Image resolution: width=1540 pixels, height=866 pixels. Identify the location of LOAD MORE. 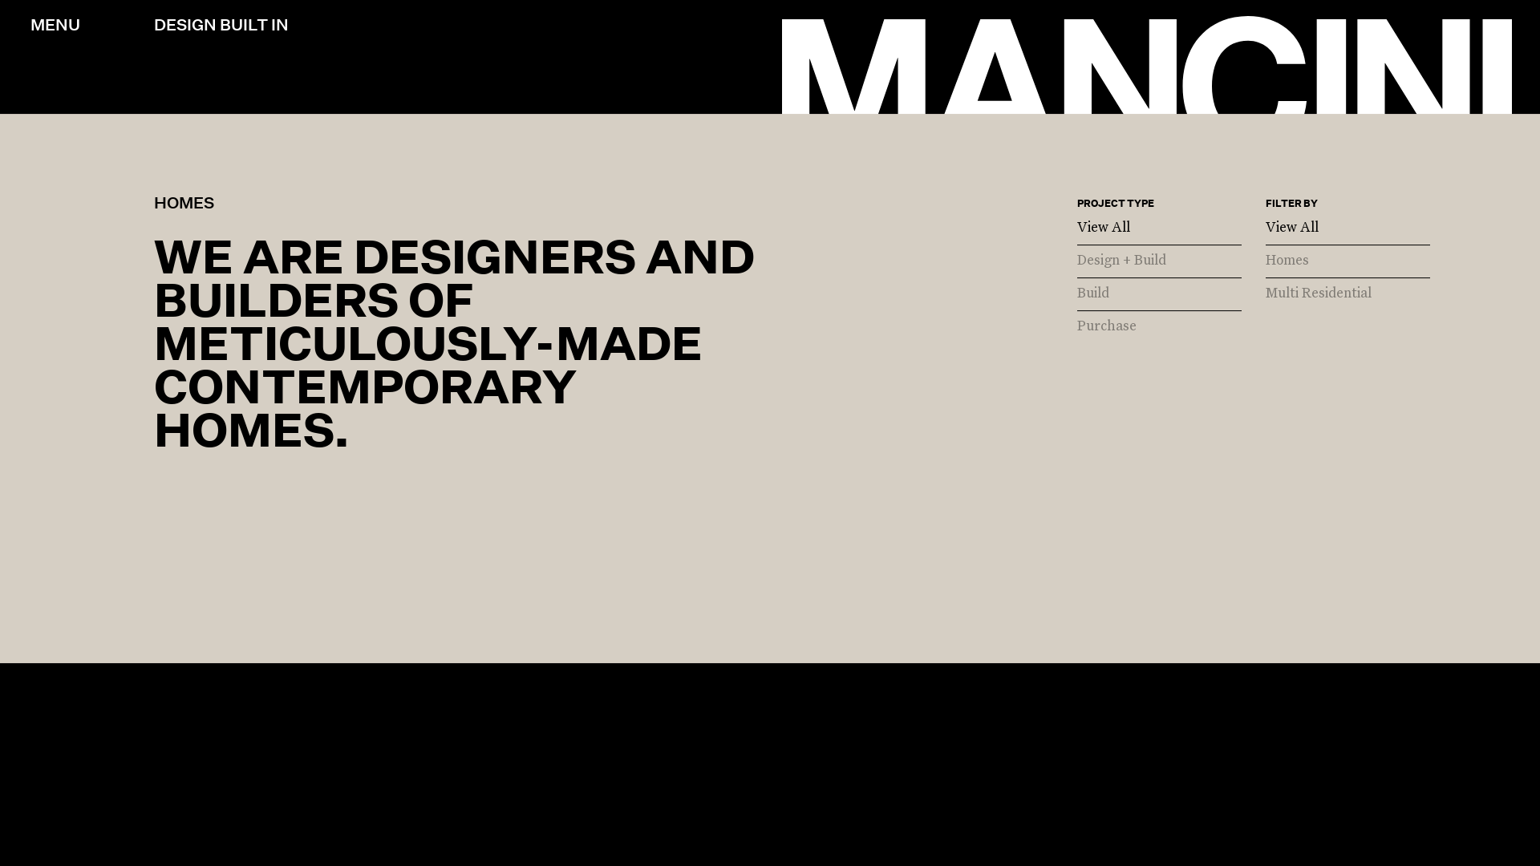
(833, 547).